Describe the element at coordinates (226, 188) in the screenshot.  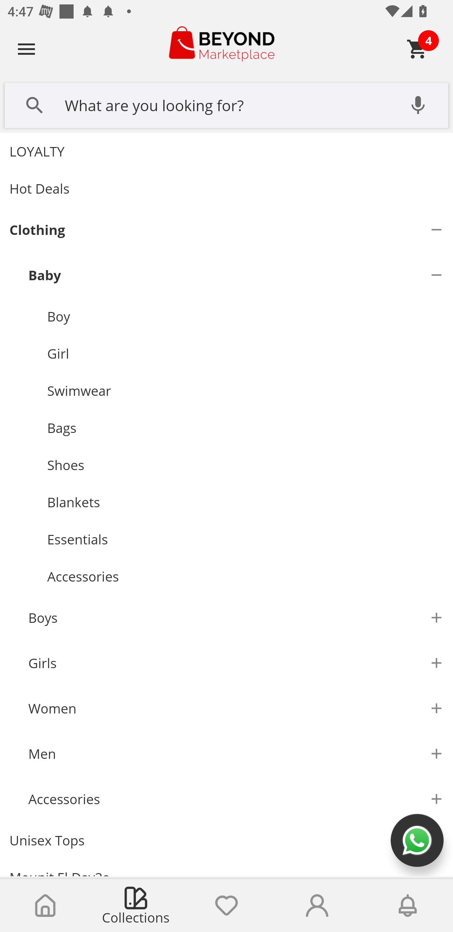
I see `Hot Deals` at that location.